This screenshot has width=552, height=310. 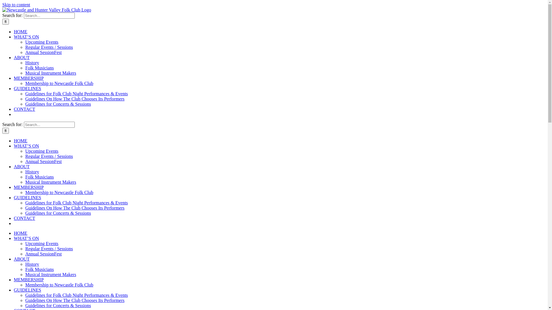 I want to click on History, so click(x=32, y=172).